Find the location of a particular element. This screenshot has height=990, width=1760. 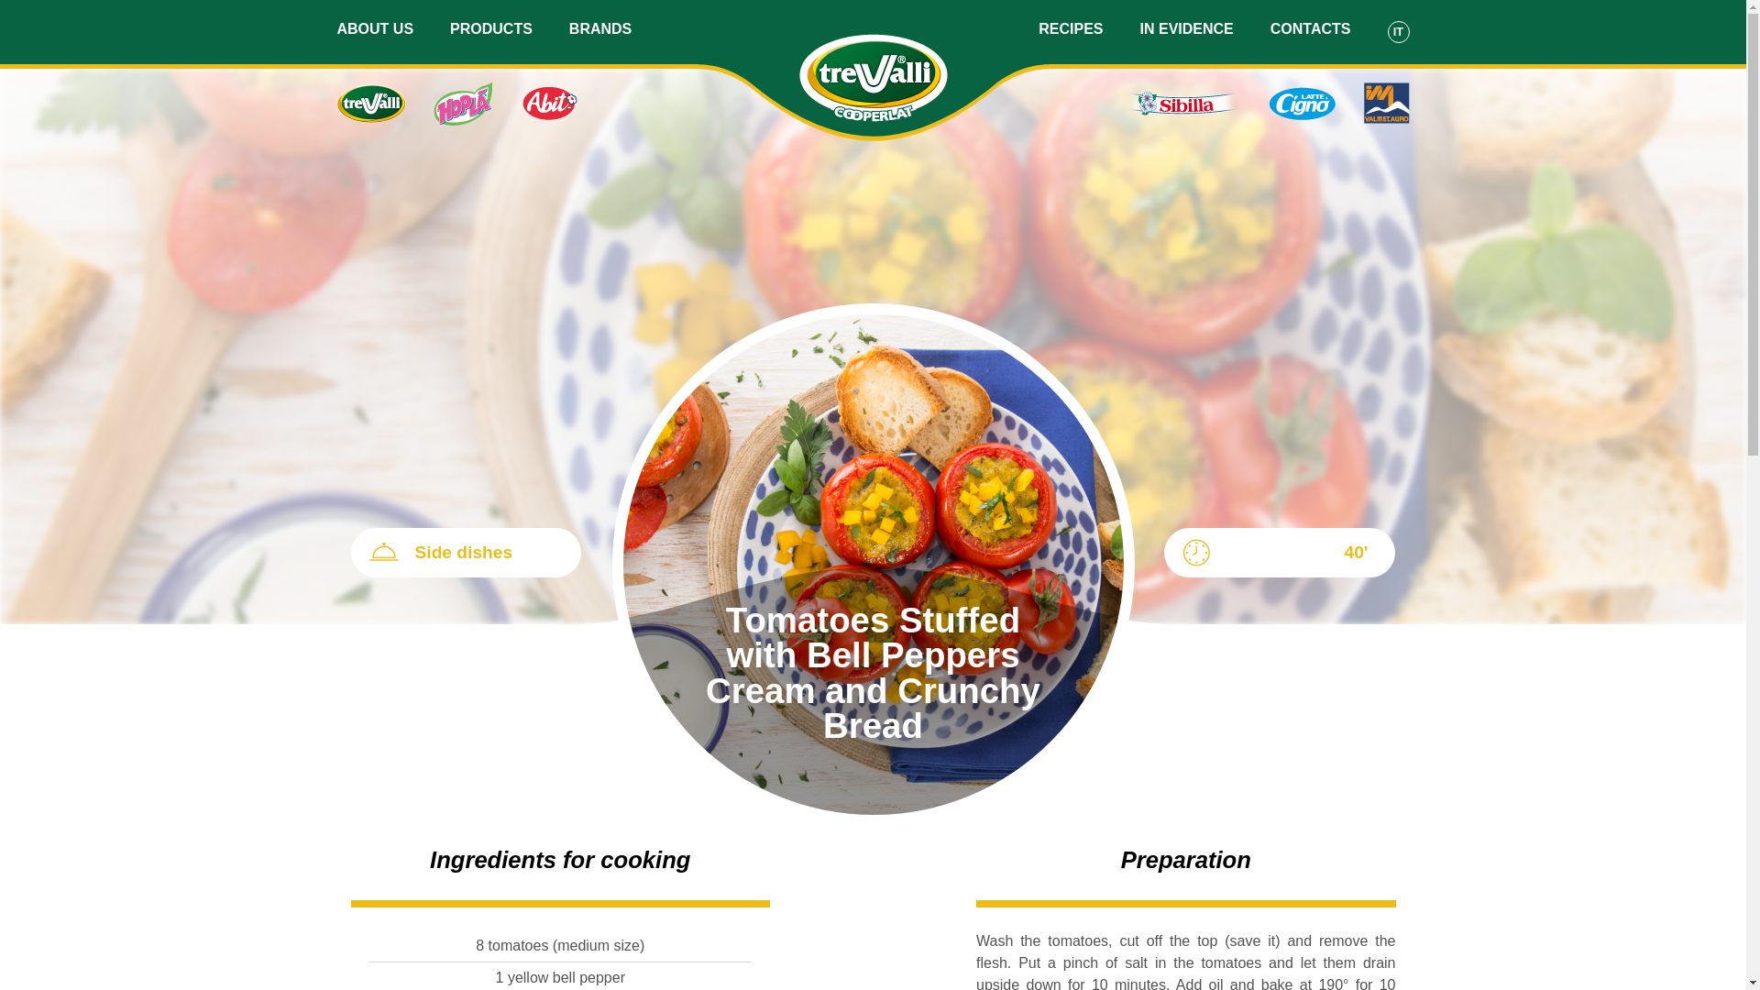

IT is located at coordinates (1399, 31).